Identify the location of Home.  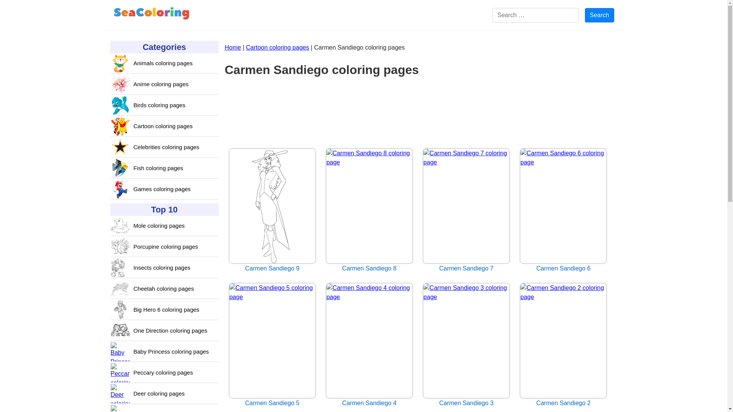
(232, 47).